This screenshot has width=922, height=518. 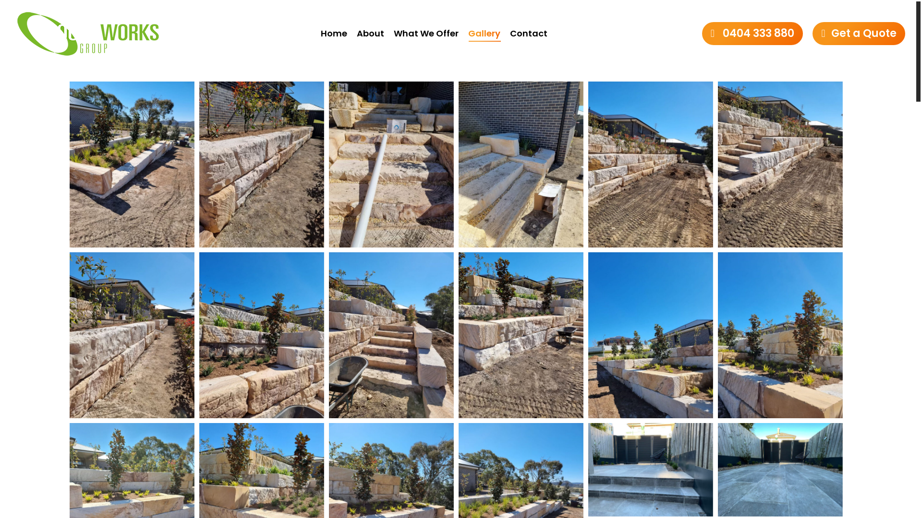 What do you see at coordinates (262, 335) in the screenshot?
I see `02eaa59d-3316-434b-b844-8ea6c1d0f93c` at bounding box center [262, 335].